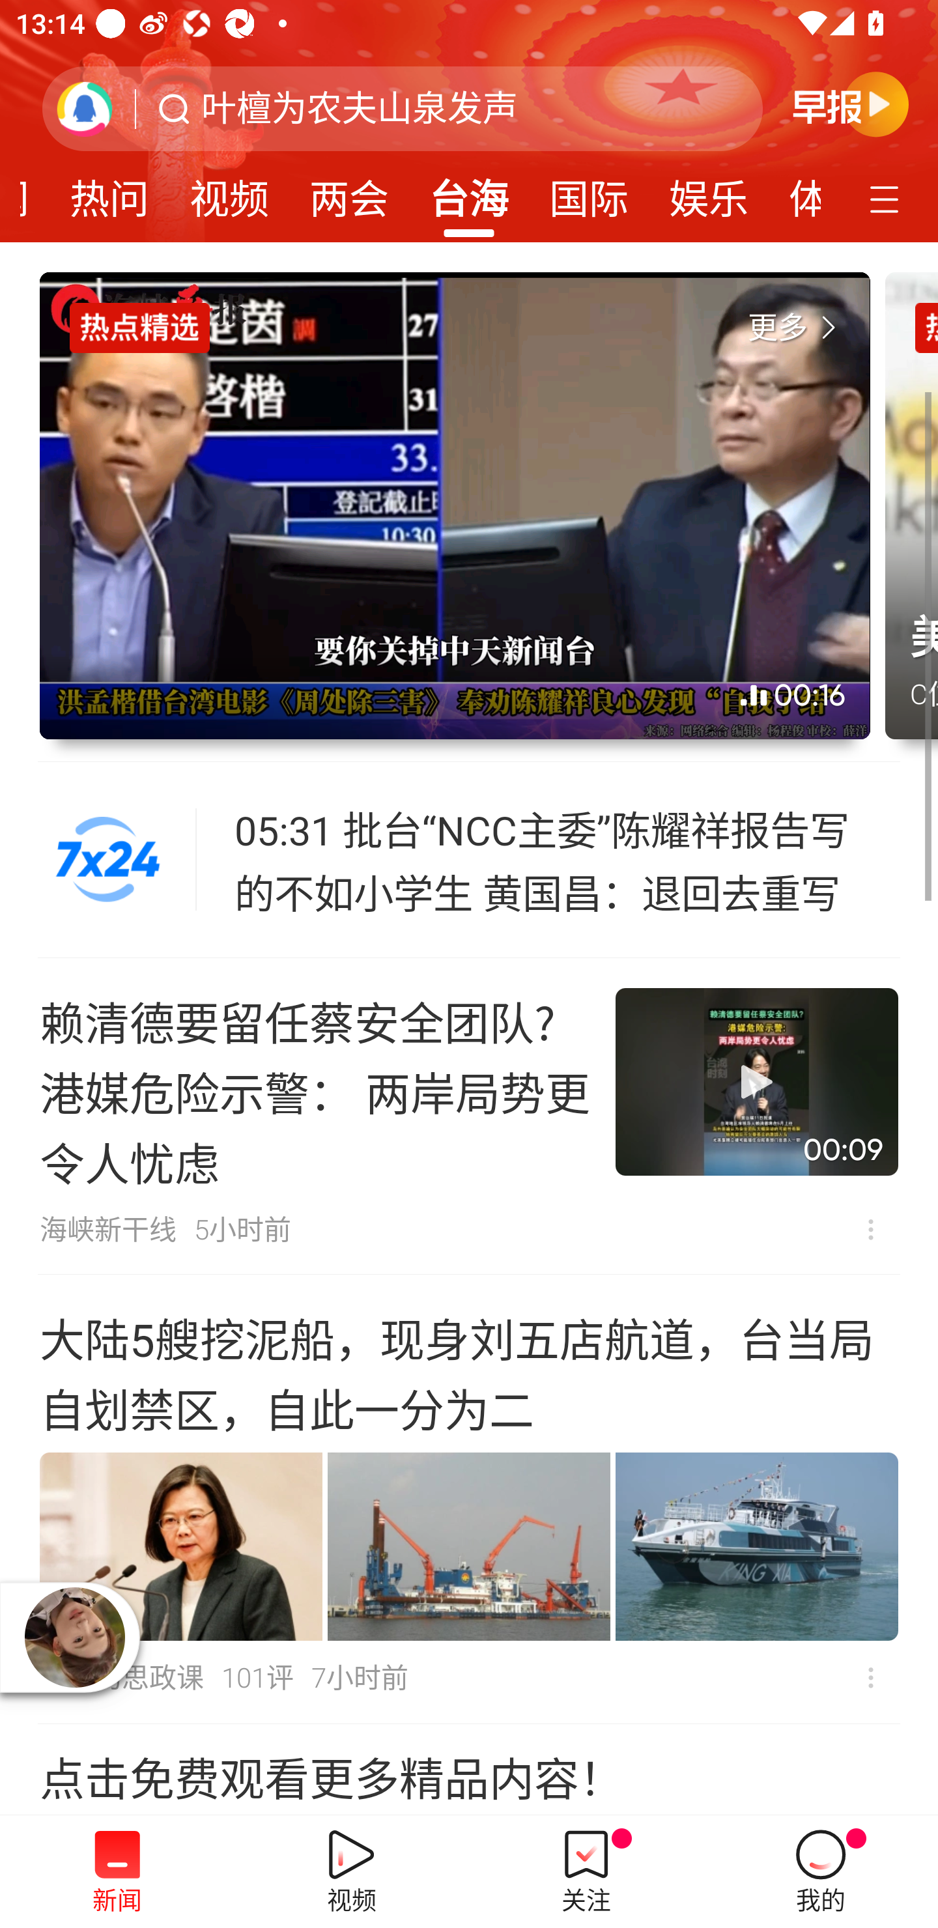 The image size is (938, 1928). I want to click on 两会, so click(348, 191).